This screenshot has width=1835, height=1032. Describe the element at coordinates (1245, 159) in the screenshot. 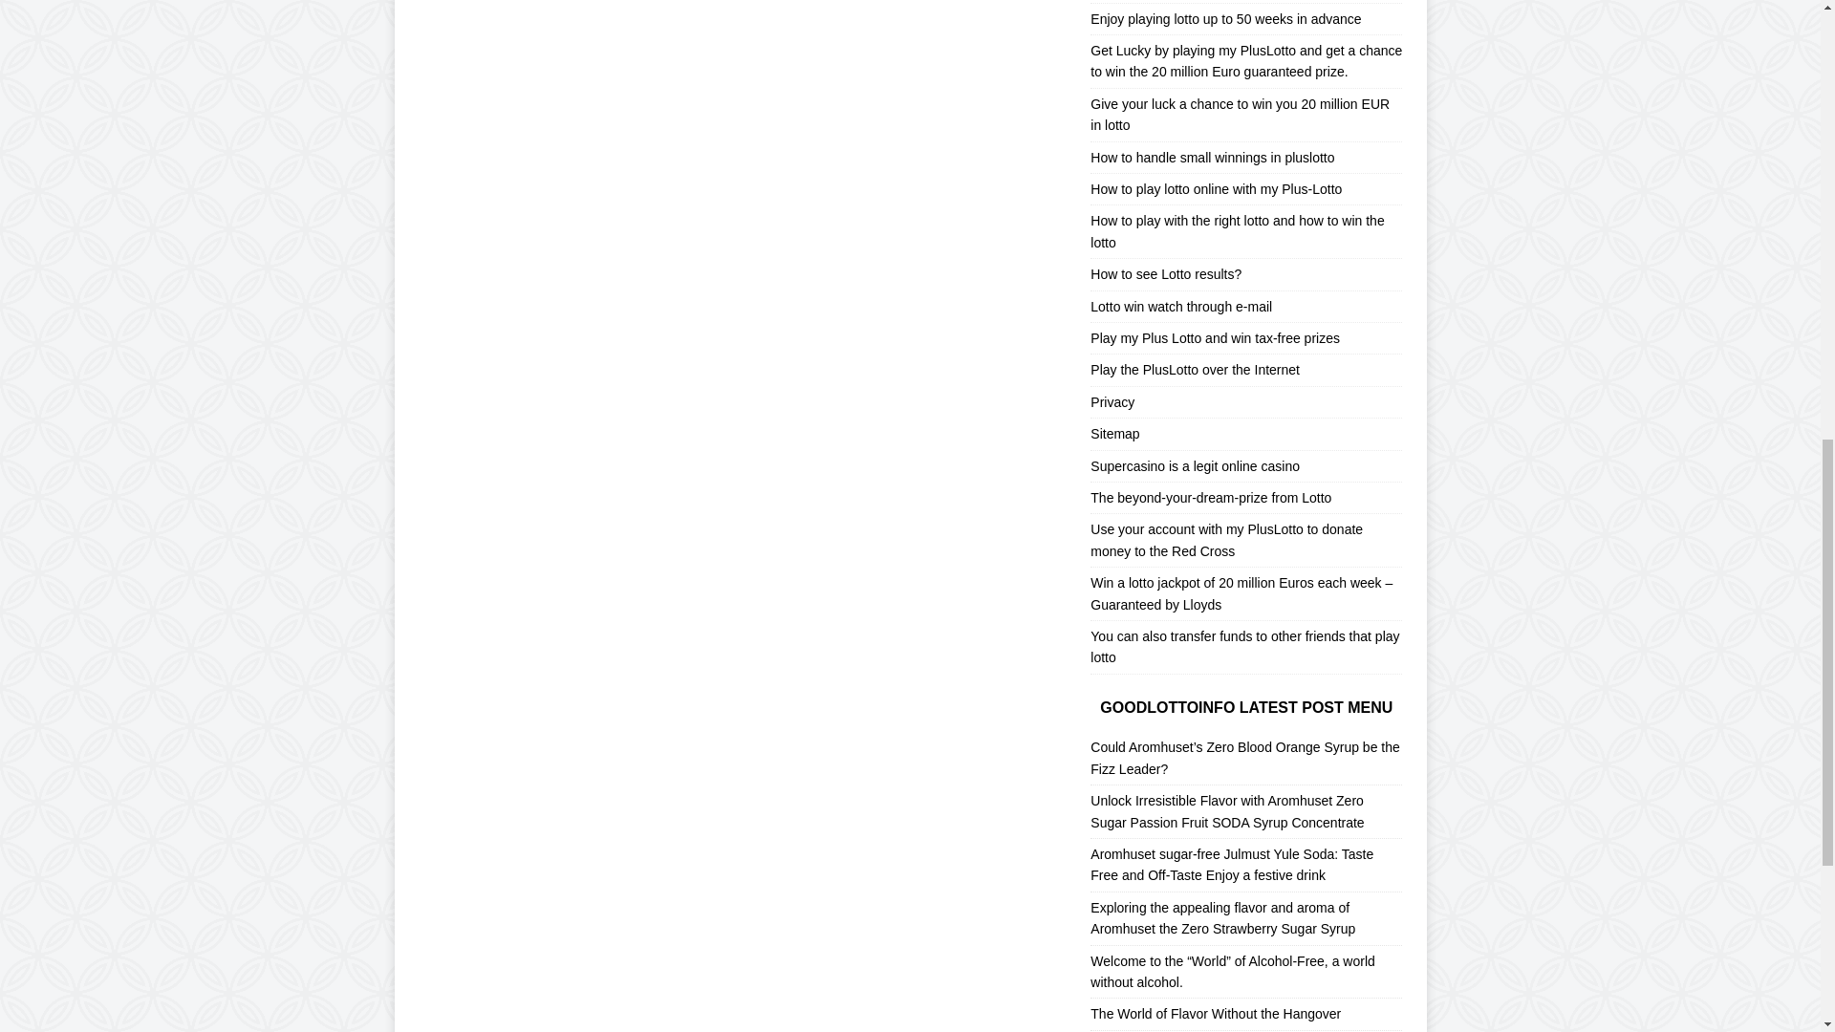

I see `How to handle small winnings in pluslotto` at that location.